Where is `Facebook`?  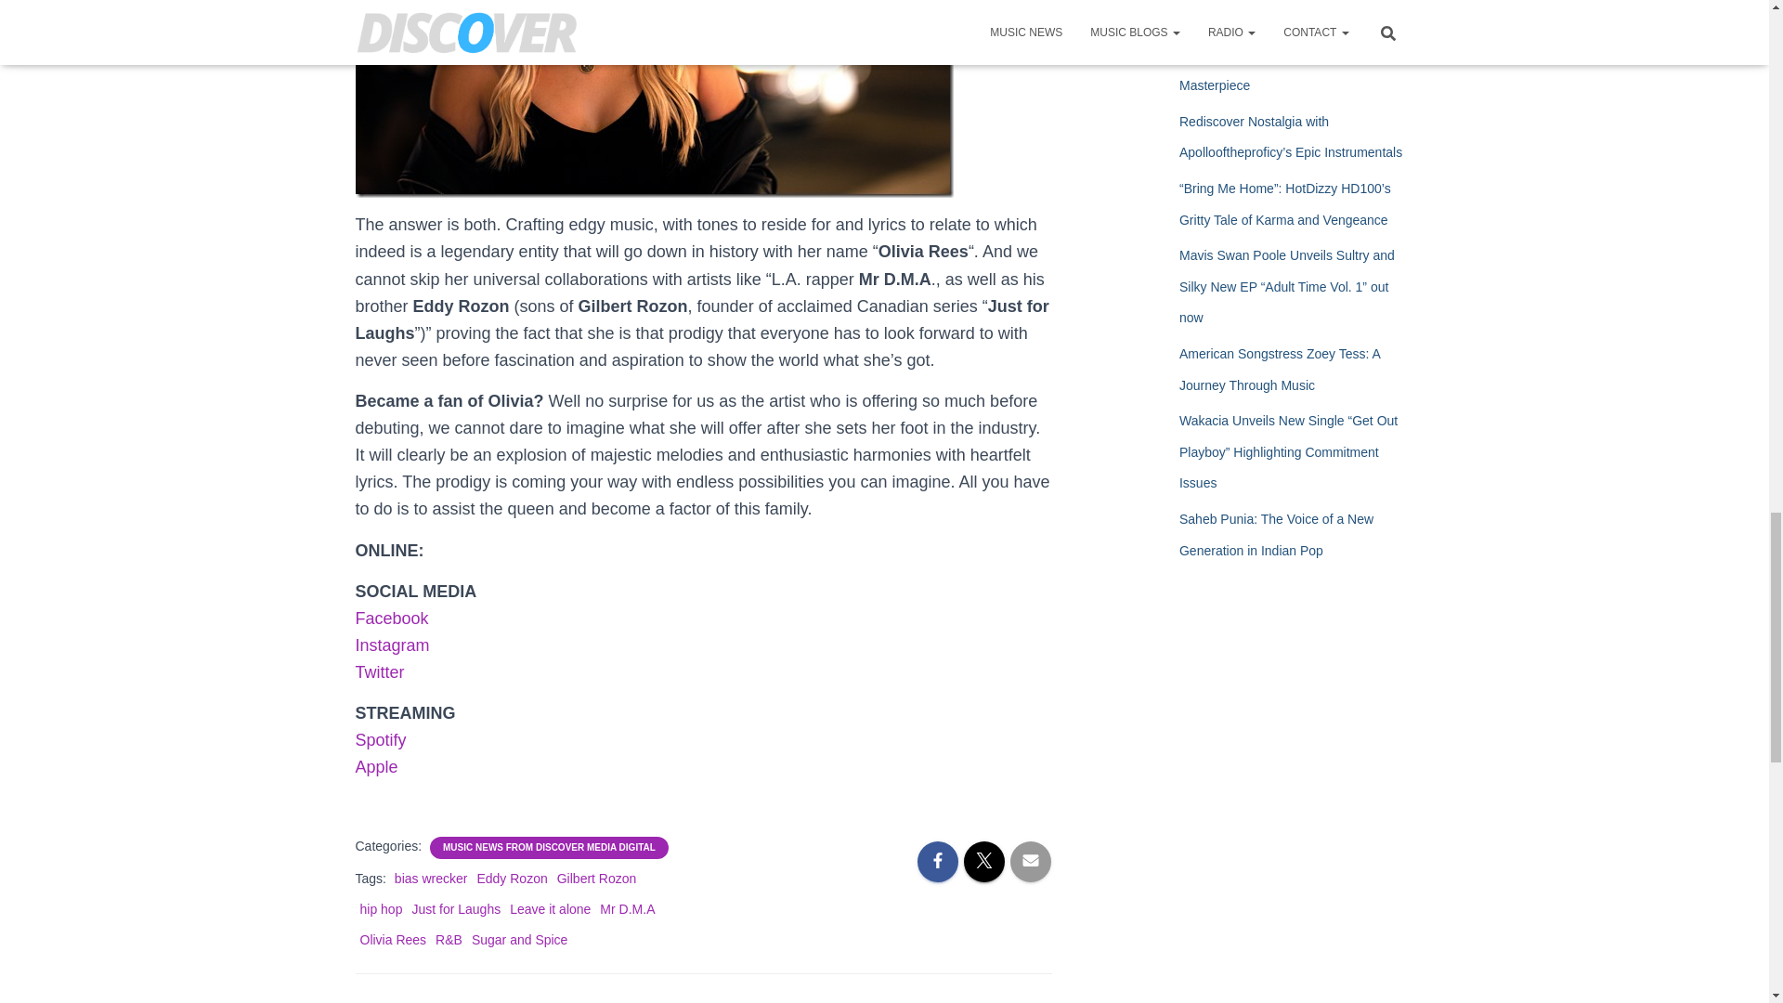
Facebook is located at coordinates (391, 619).